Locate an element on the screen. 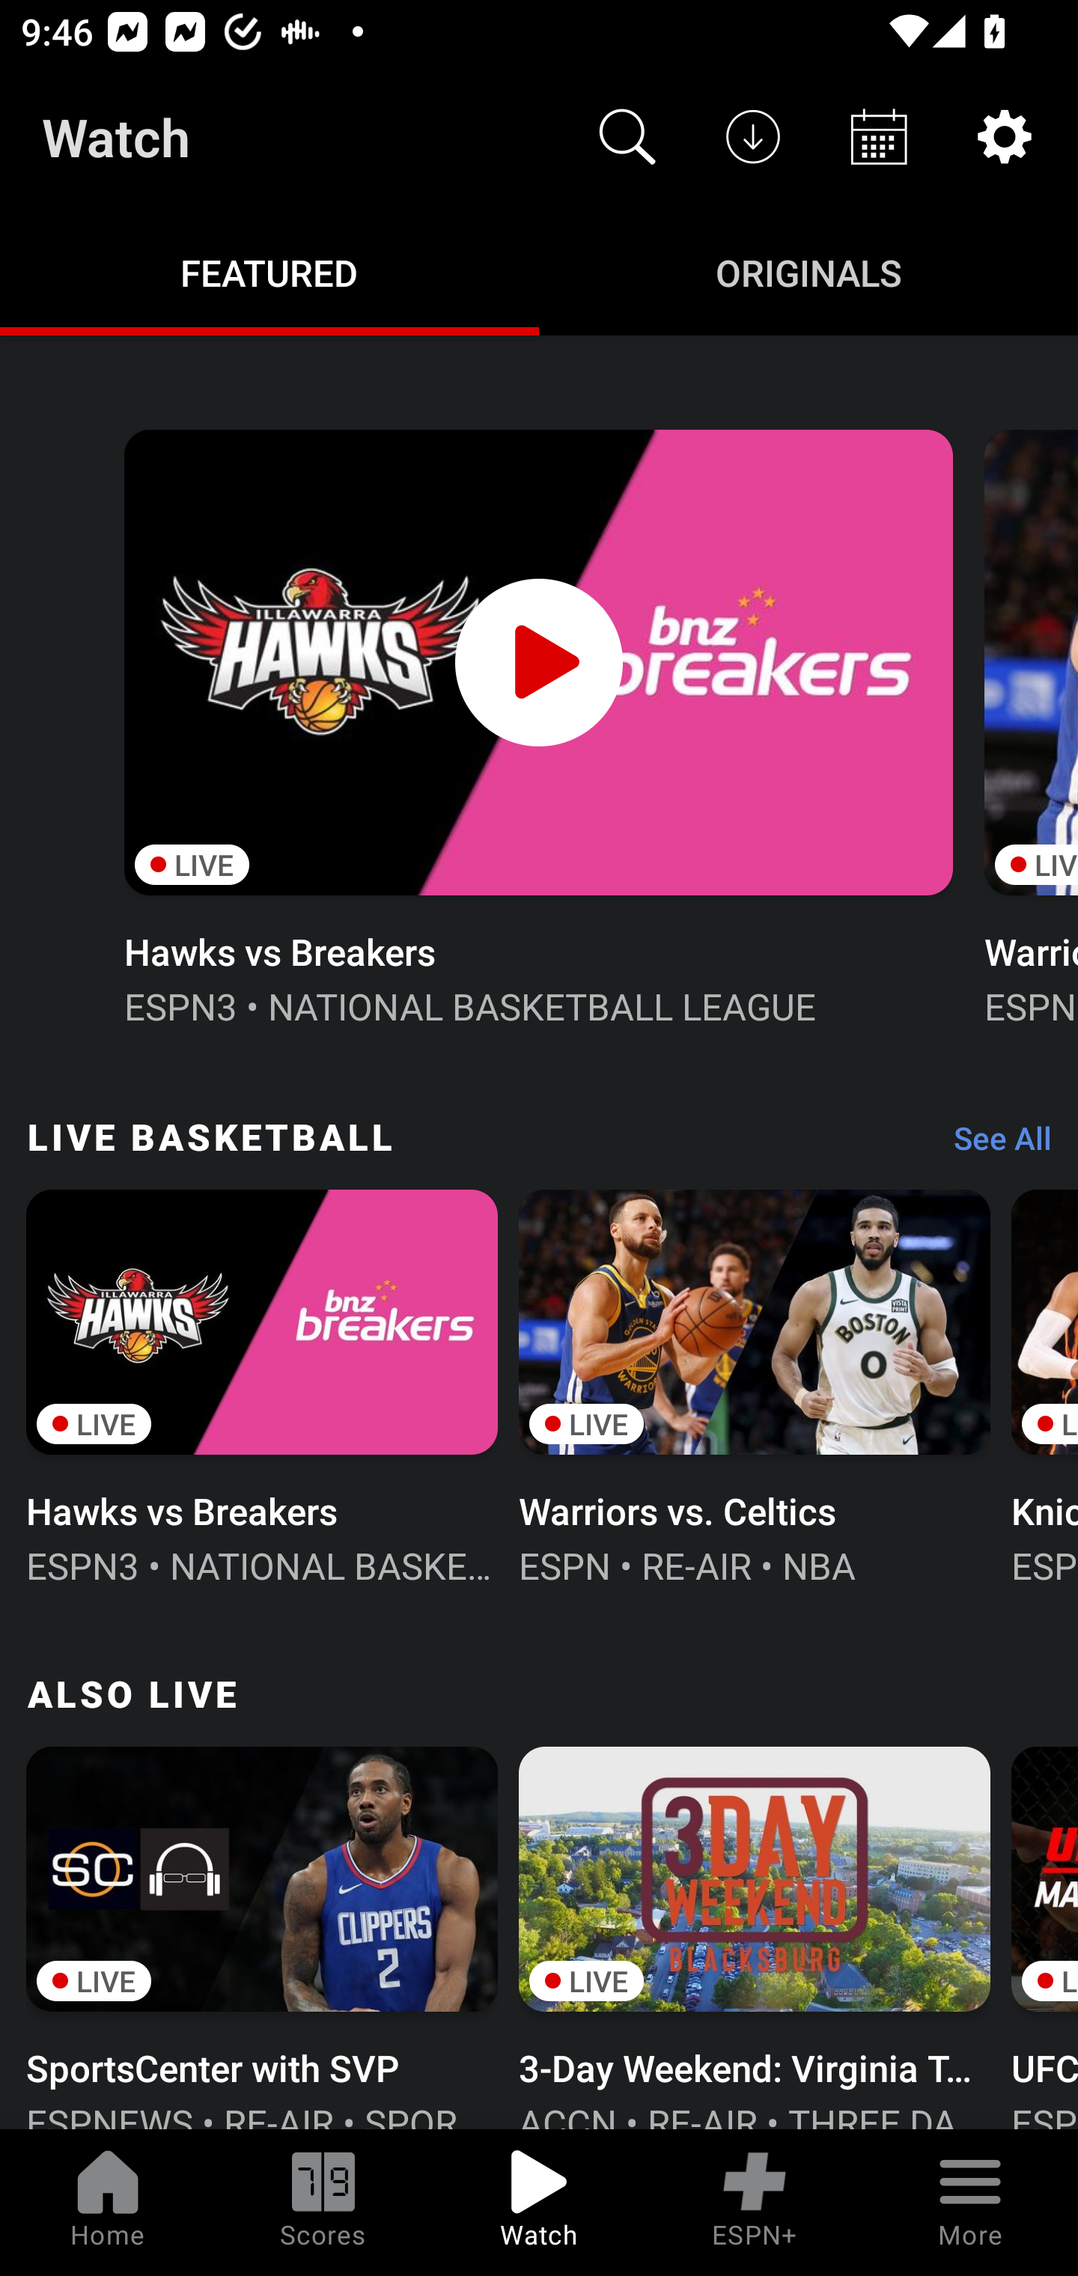  LIVE Warriors vs. Celtics ESPN • RE-AIR • NBA is located at coordinates (755, 1384).